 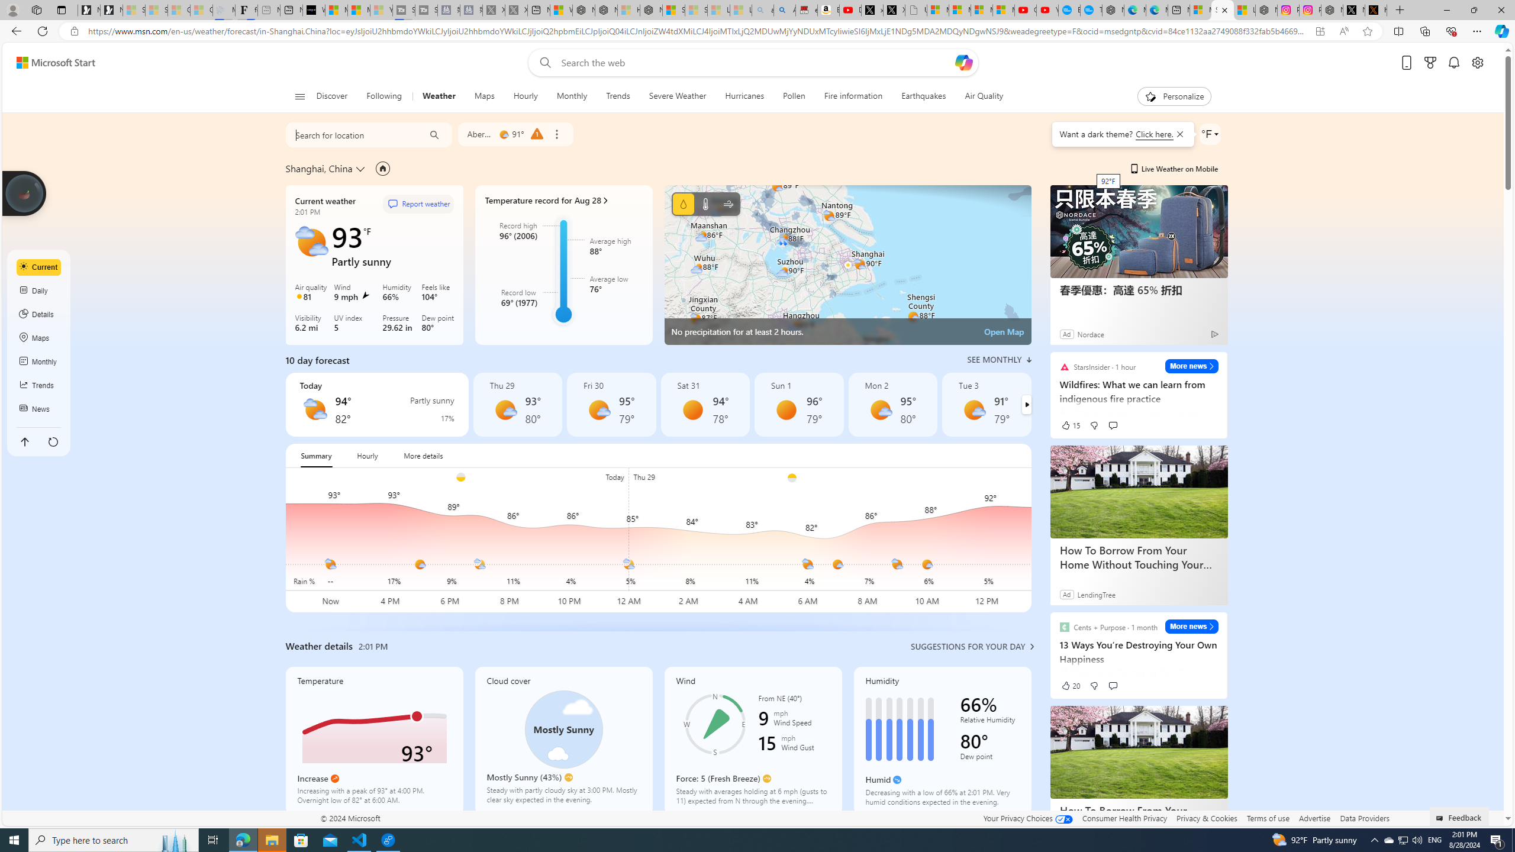 I want to click on Maps, so click(x=485, y=96).